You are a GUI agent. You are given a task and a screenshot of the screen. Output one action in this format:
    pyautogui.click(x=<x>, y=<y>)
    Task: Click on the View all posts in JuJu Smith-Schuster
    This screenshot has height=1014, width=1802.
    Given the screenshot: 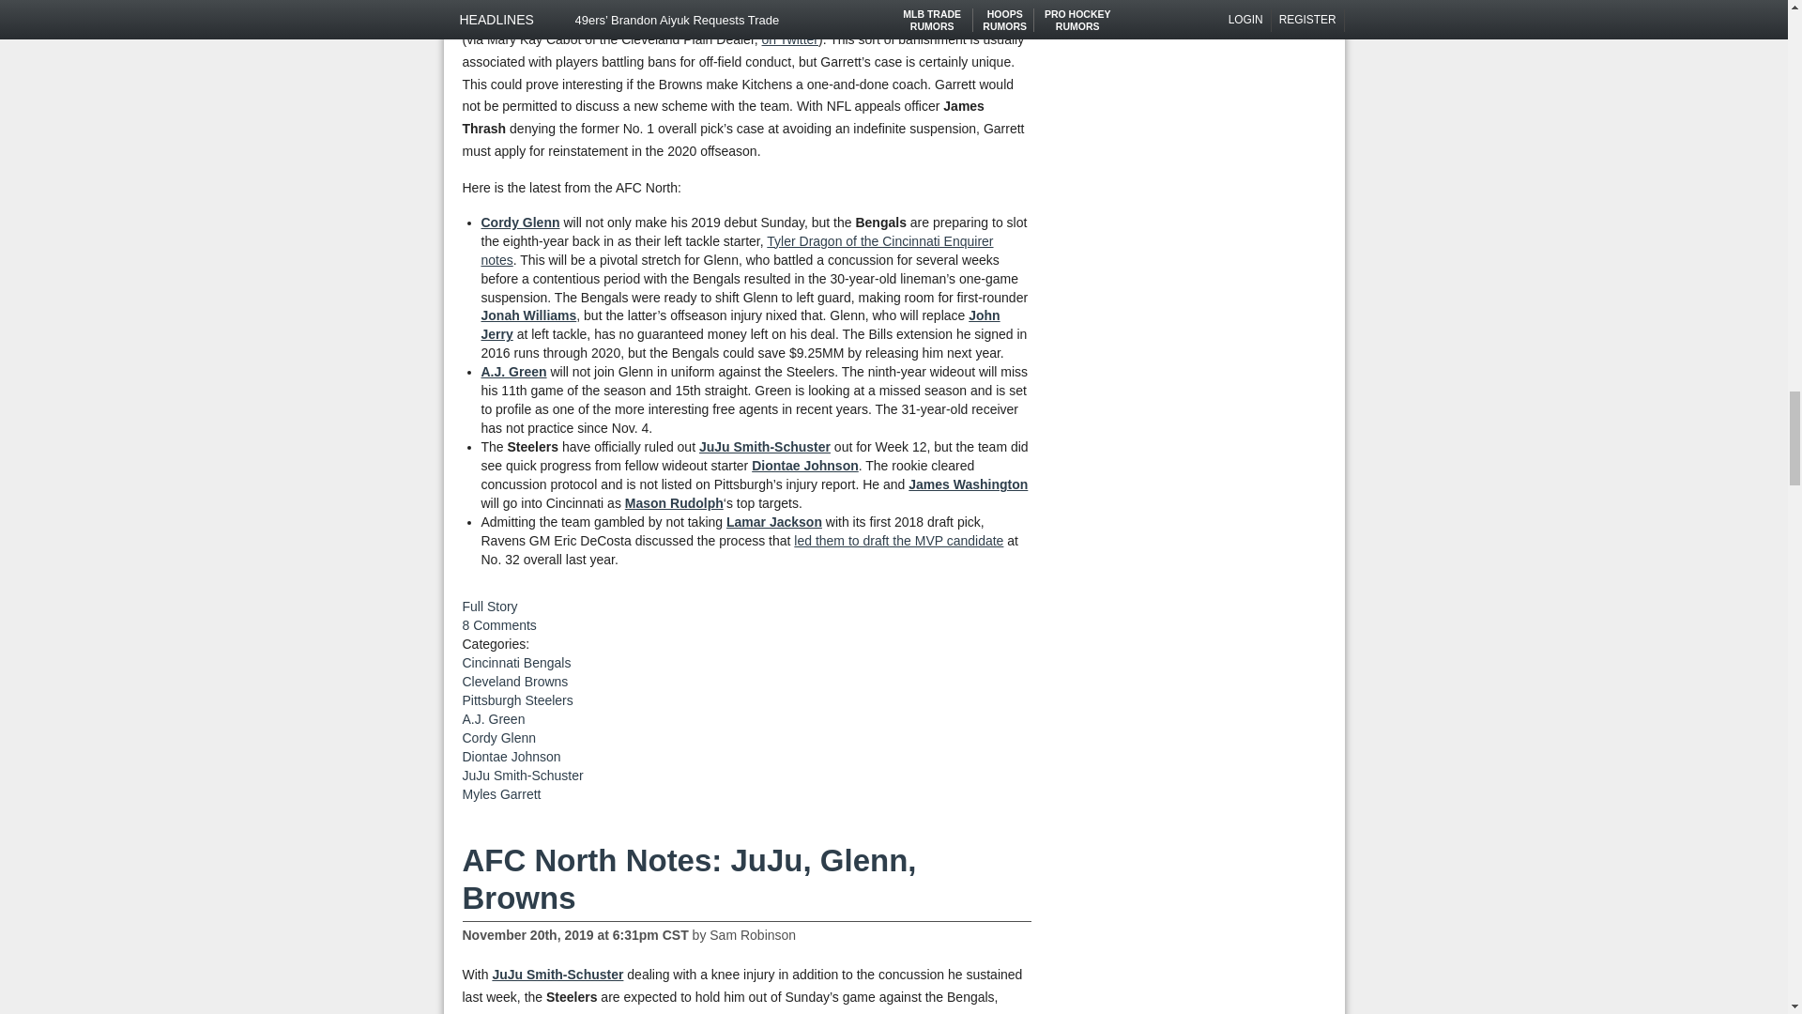 What is the action you would take?
    pyautogui.click(x=522, y=775)
    